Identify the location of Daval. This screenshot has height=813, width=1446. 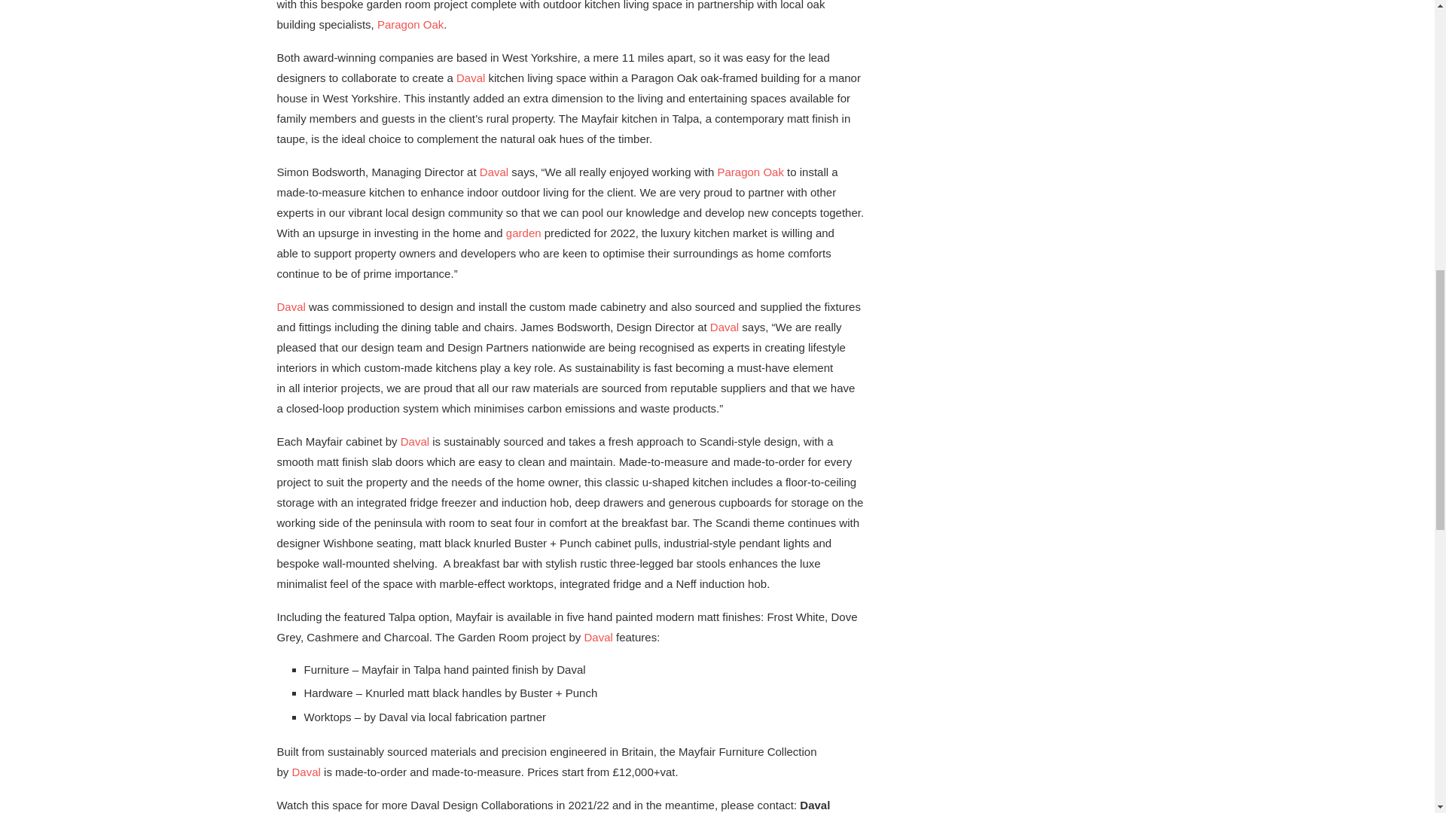
(598, 637).